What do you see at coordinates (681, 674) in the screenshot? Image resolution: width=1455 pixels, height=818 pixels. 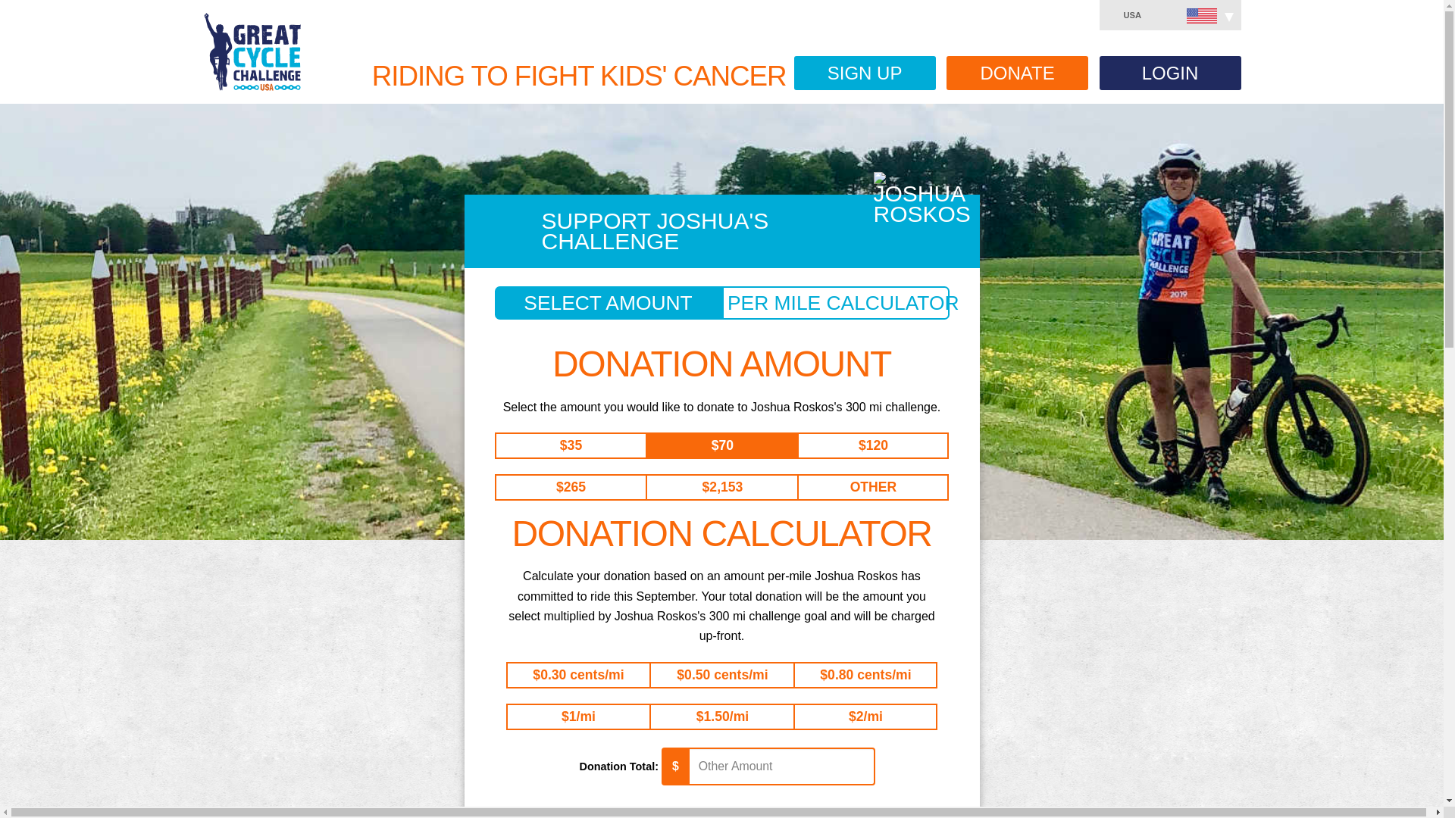 I see `241.40159606933594` at bounding box center [681, 674].